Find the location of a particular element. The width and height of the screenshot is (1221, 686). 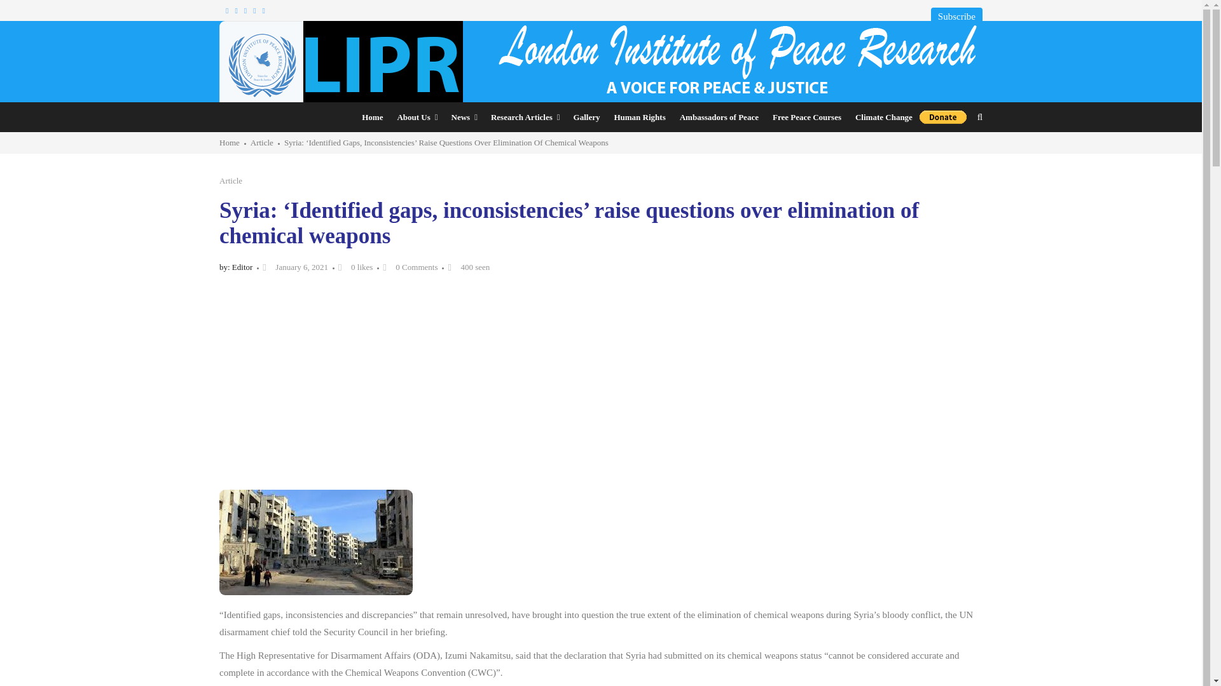

Like this is located at coordinates (353, 267).